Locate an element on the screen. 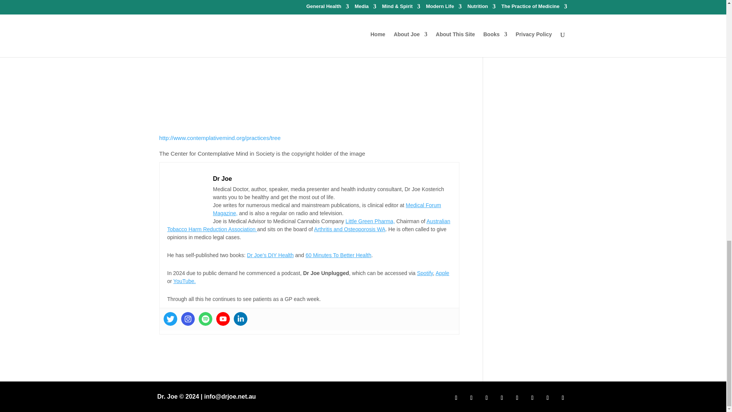 The width and height of the screenshot is (732, 412). Twitter is located at coordinates (170, 319).